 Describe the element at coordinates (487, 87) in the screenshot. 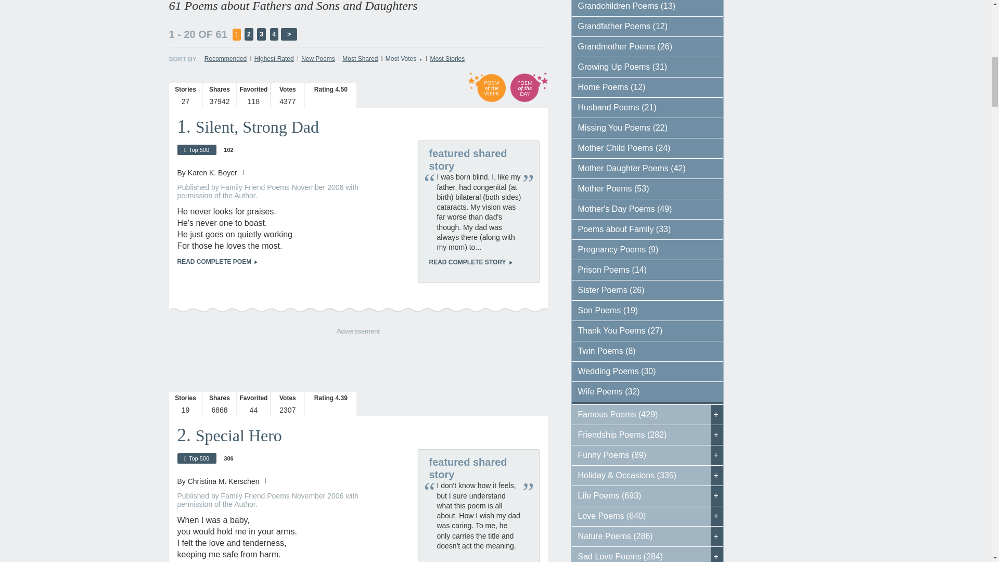

I see `Poem of the Week: 04-18-2023` at that location.